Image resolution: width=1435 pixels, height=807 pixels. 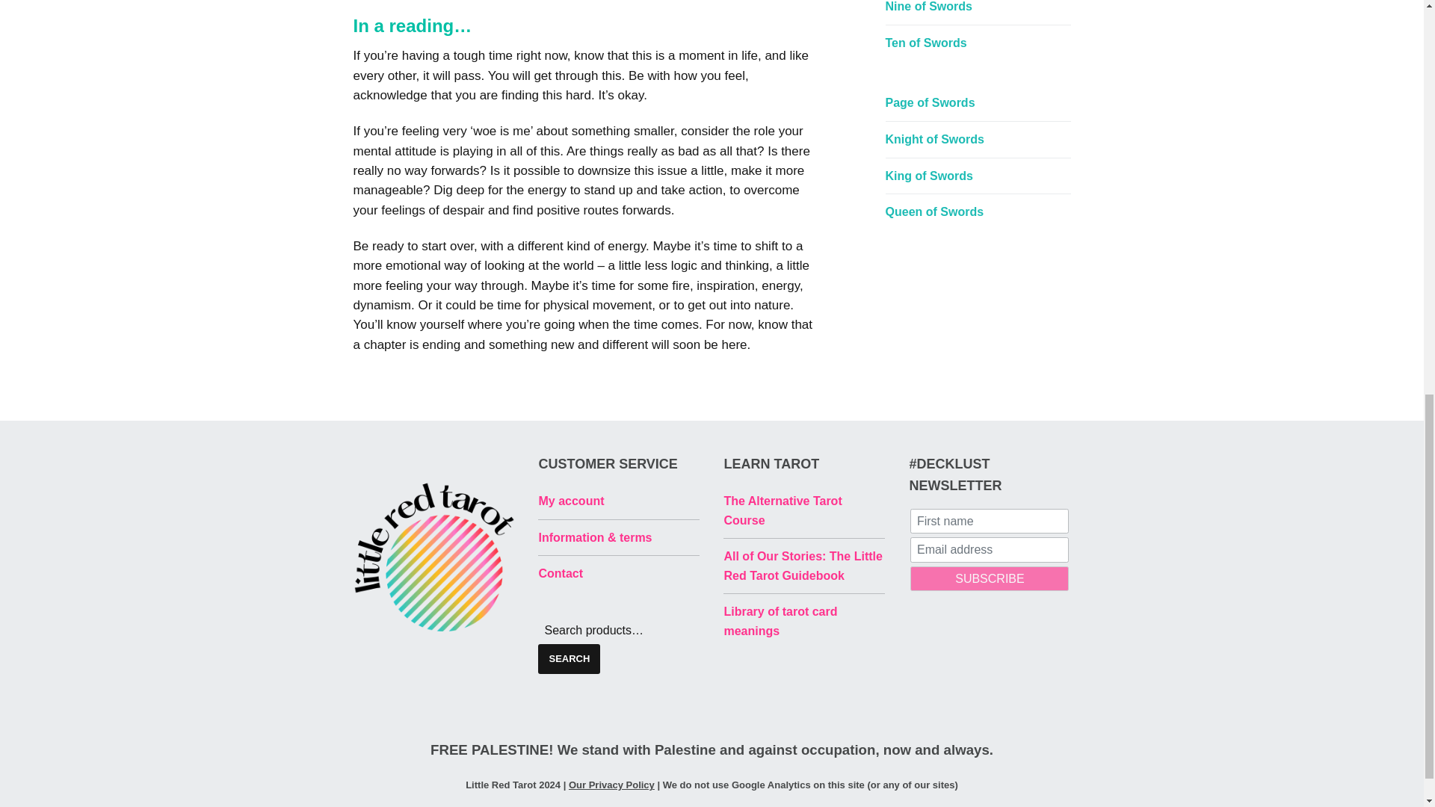 I want to click on Subscribe, so click(x=990, y=578).